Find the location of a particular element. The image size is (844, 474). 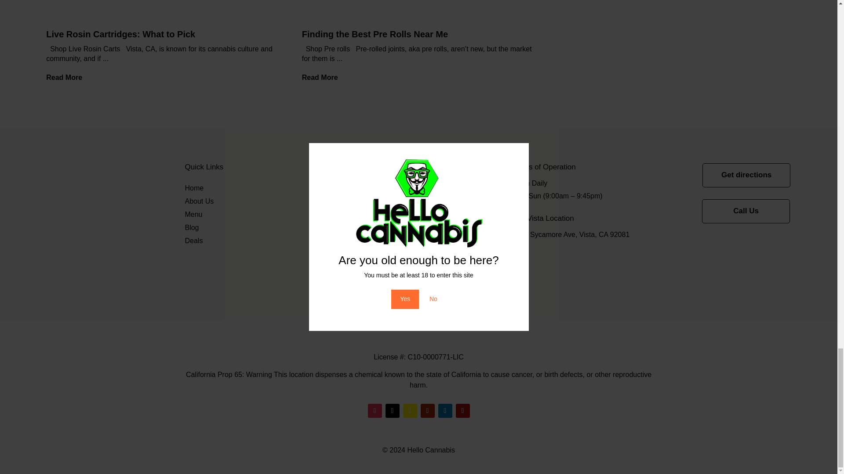

Blog is located at coordinates (192, 229).